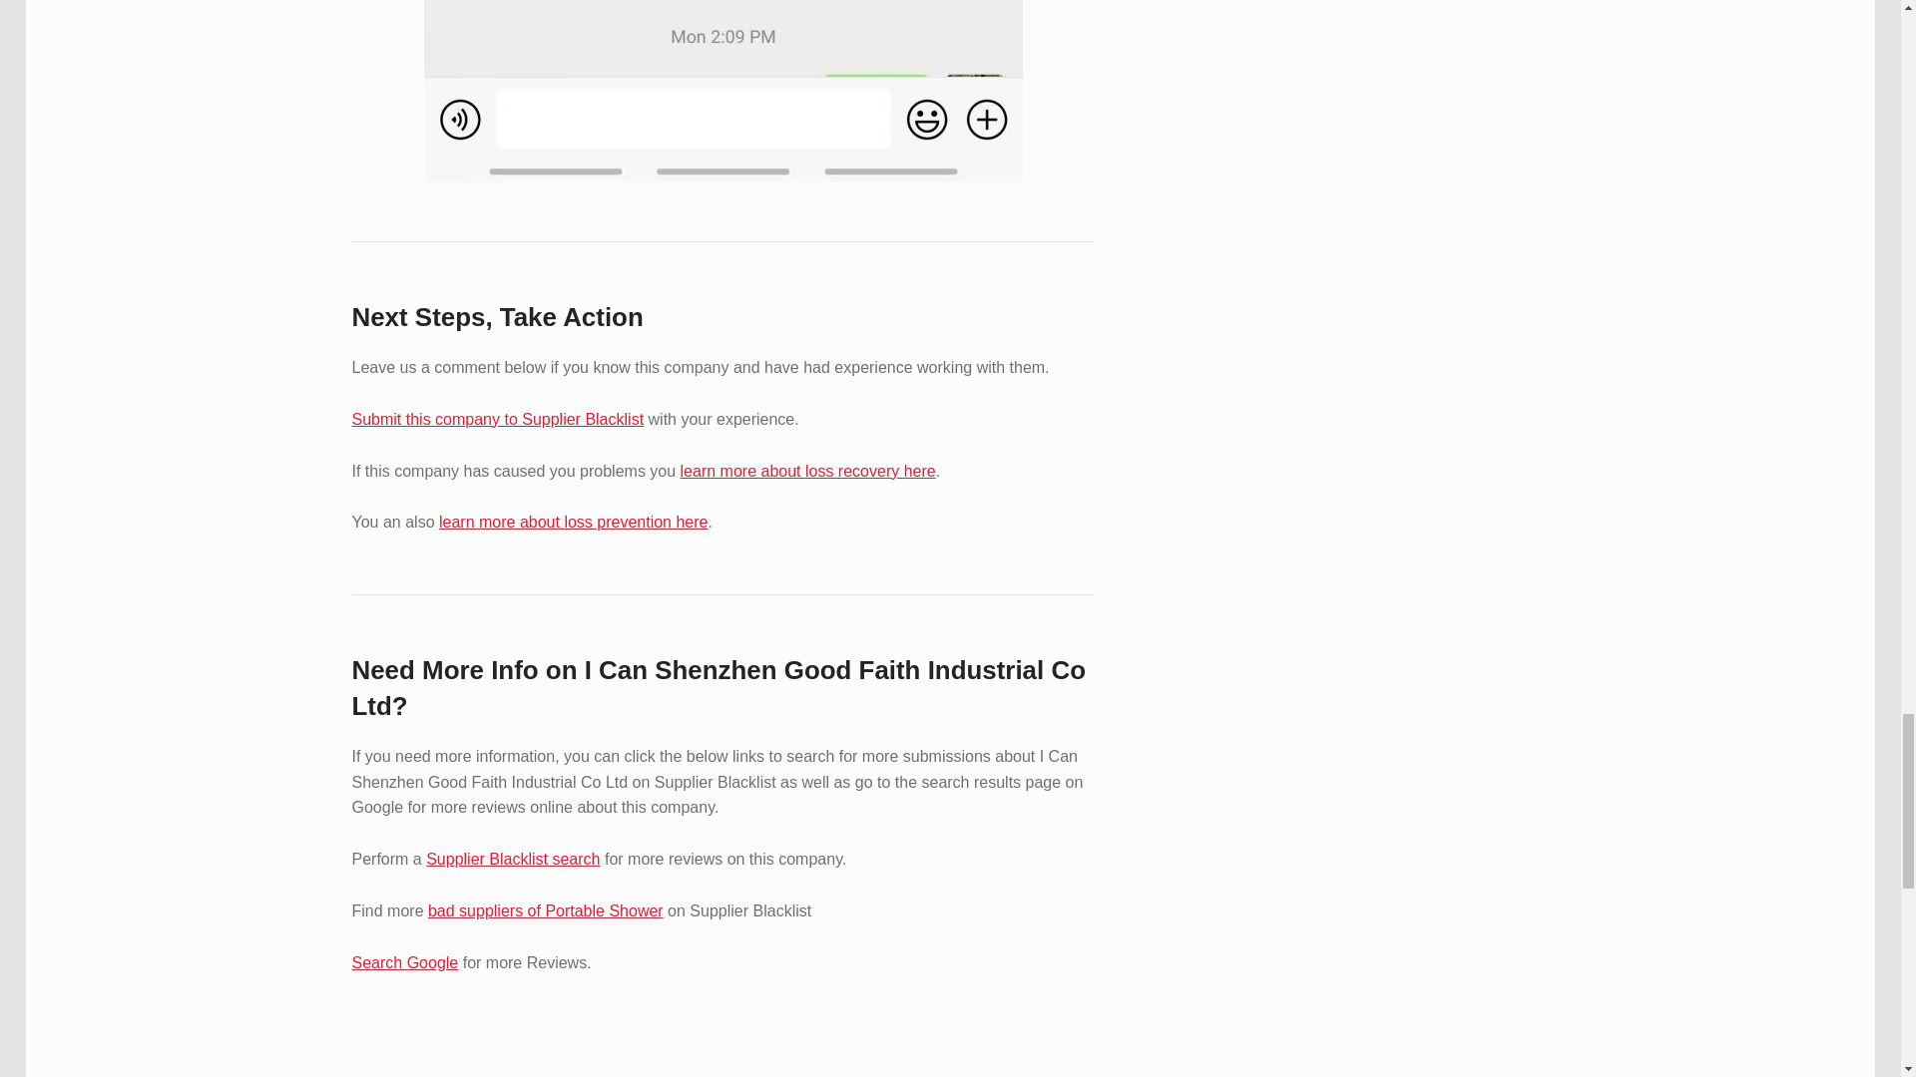  Describe the element at coordinates (512, 860) in the screenshot. I see `Supplier Blacklist search` at that location.